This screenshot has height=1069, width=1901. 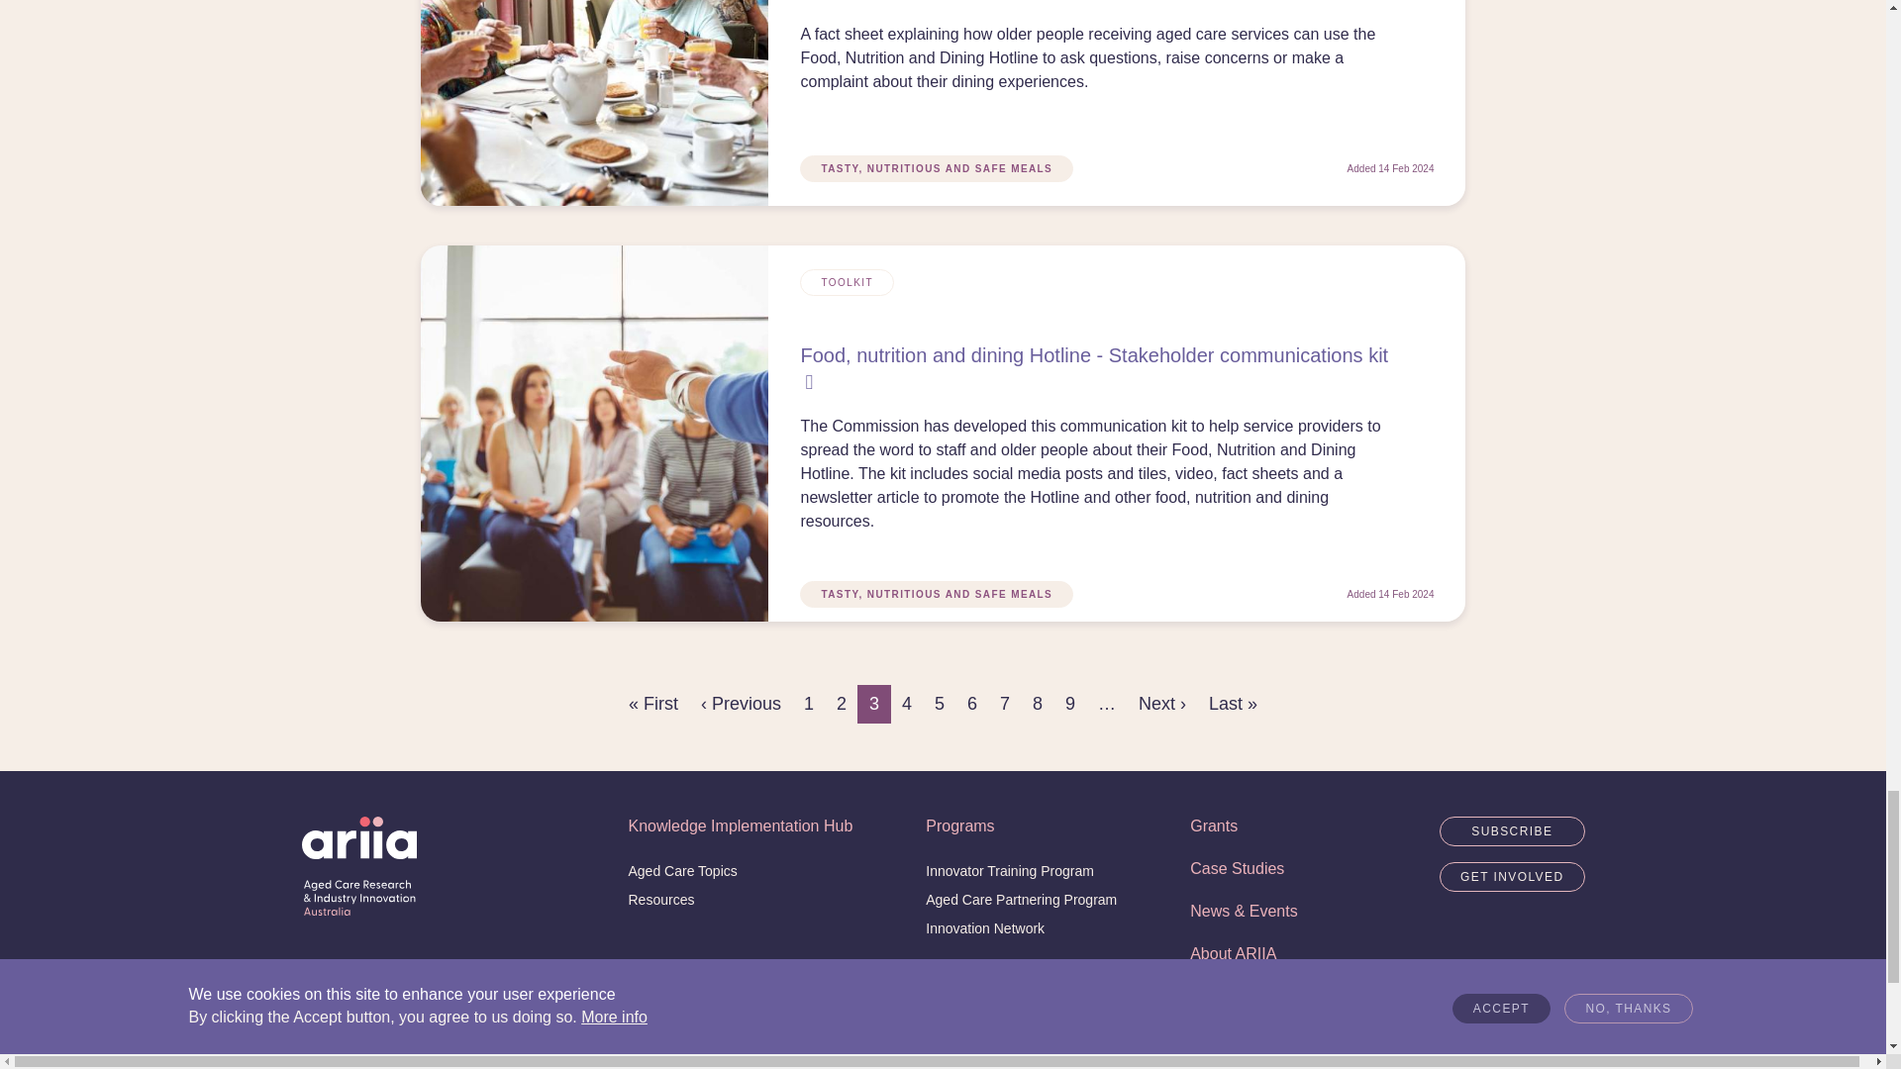 What do you see at coordinates (652, 705) in the screenshot?
I see `Go to first page` at bounding box center [652, 705].